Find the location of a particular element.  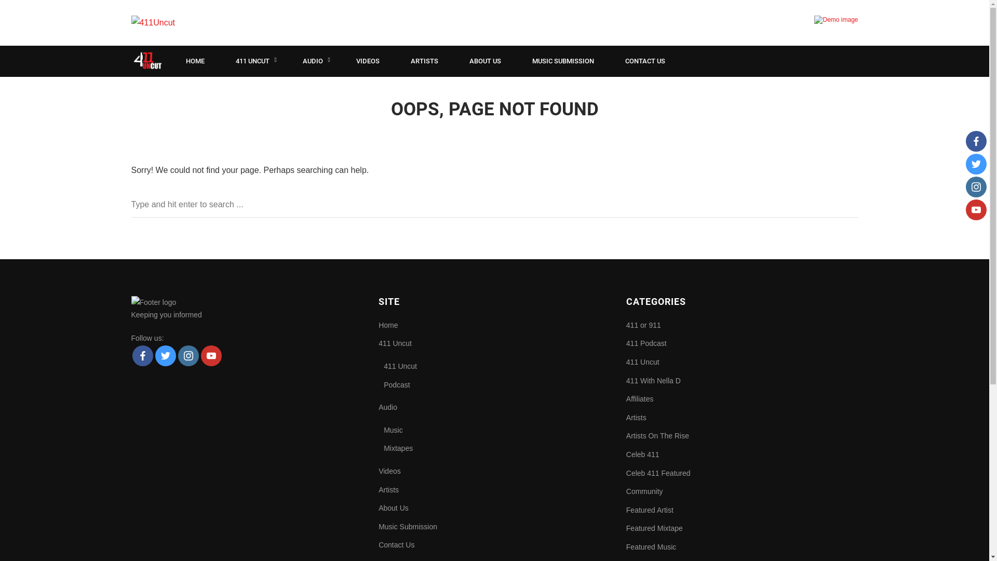

Music is located at coordinates (394, 430).